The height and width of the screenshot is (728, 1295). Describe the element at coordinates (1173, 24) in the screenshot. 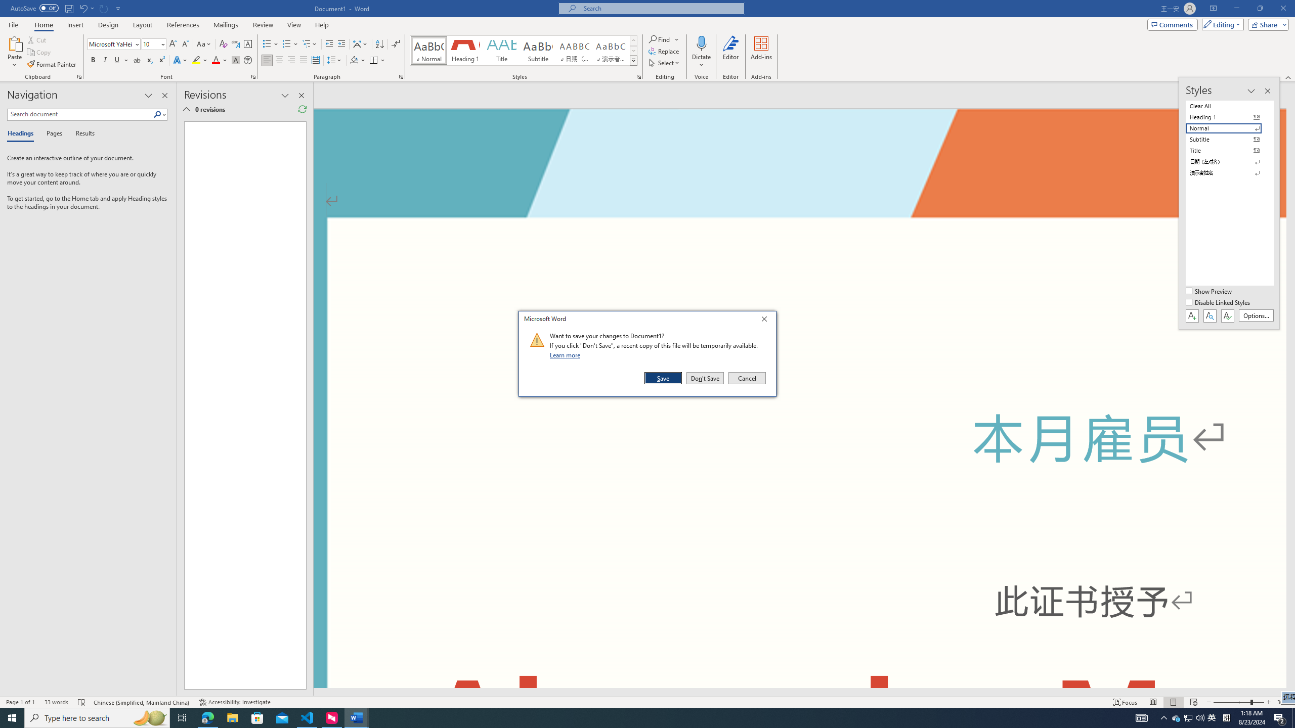

I see `Row up` at that location.